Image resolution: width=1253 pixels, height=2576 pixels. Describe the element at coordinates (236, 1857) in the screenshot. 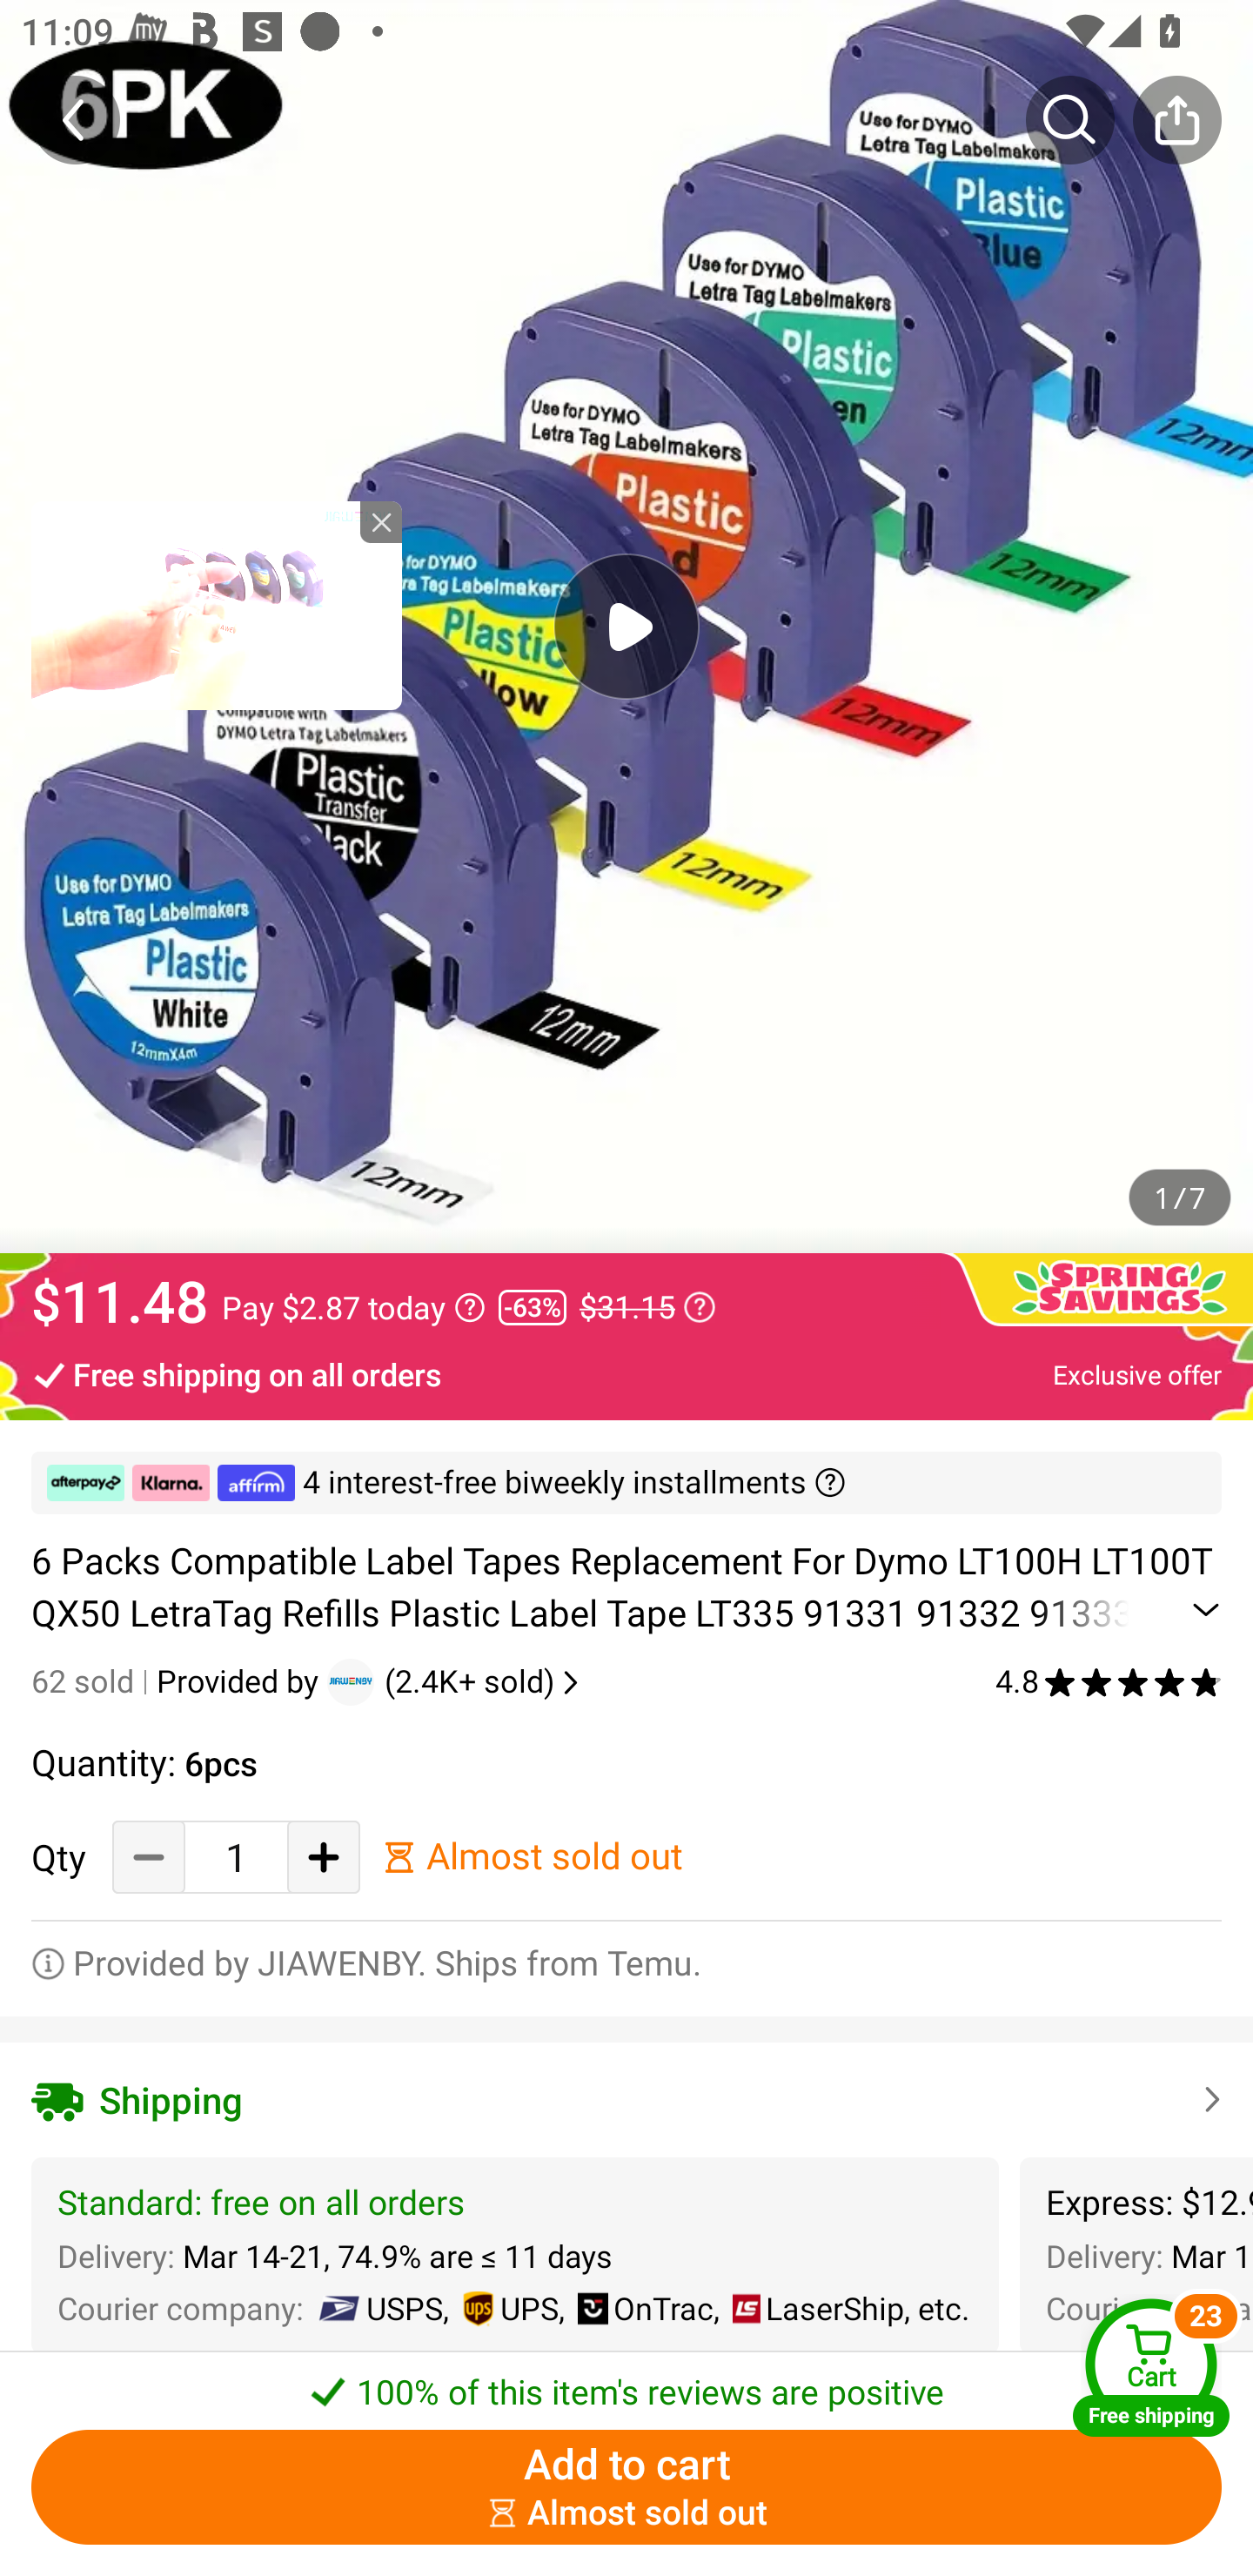

I see `1` at that location.